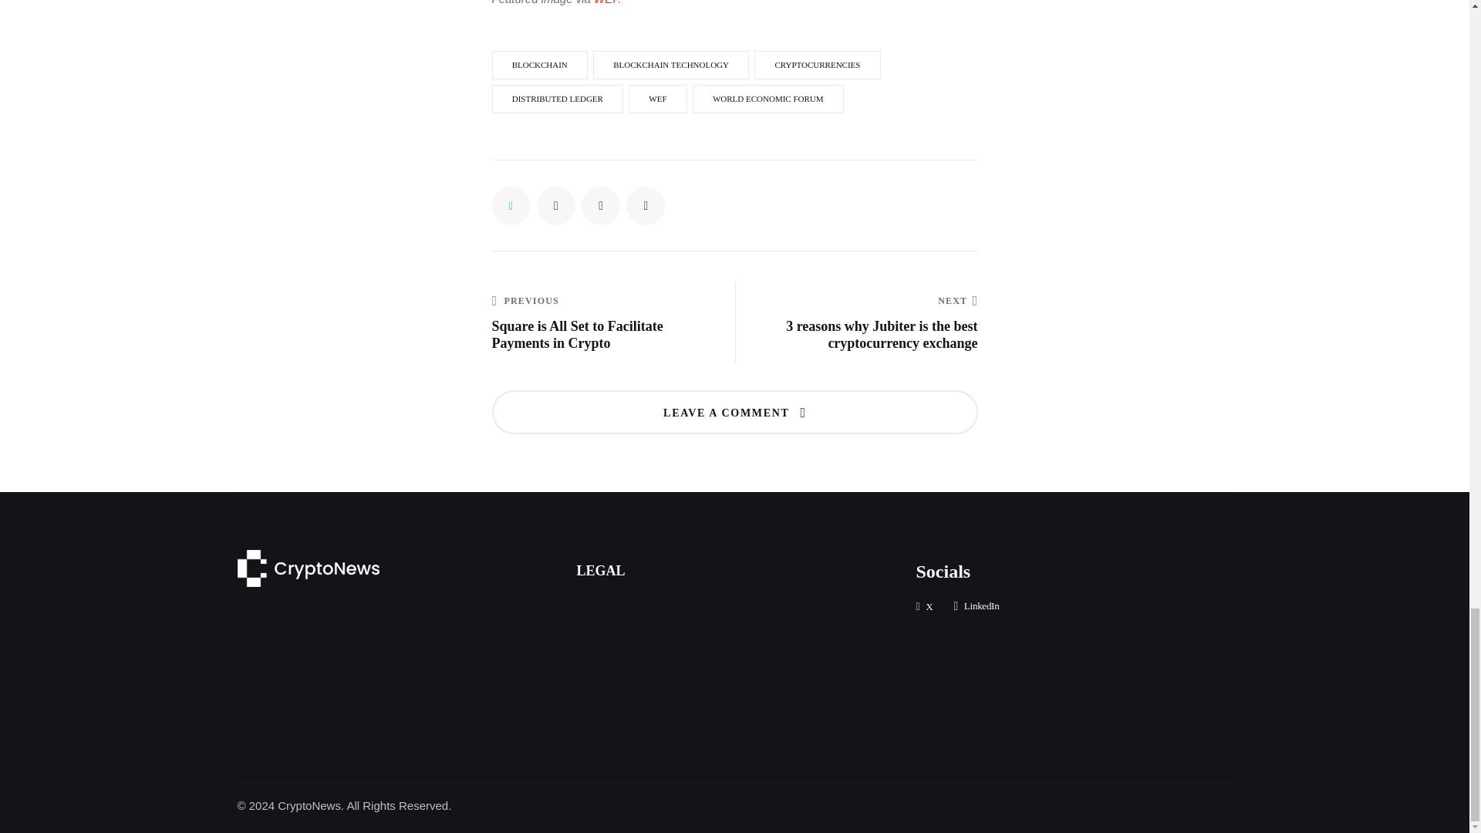 Image resolution: width=1481 pixels, height=833 pixels. What do you see at coordinates (605, 2) in the screenshot?
I see `WEF` at bounding box center [605, 2].